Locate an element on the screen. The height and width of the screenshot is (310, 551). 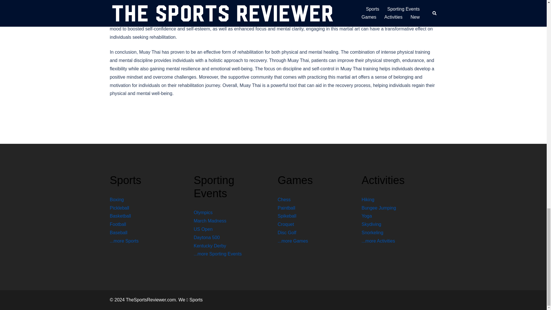
March Madness is located at coordinates (210, 221).